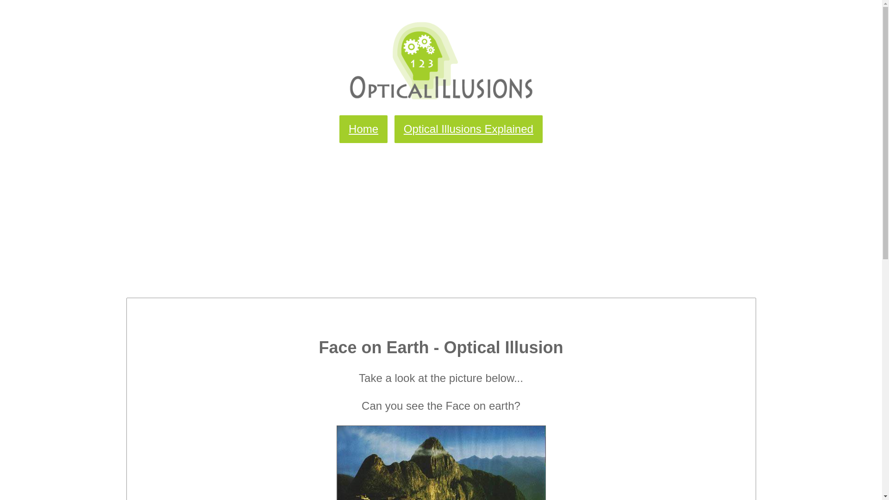 The image size is (889, 500). Describe the element at coordinates (469, 129) in the screenshot. I see `Optical Illusions Explained` at that location.